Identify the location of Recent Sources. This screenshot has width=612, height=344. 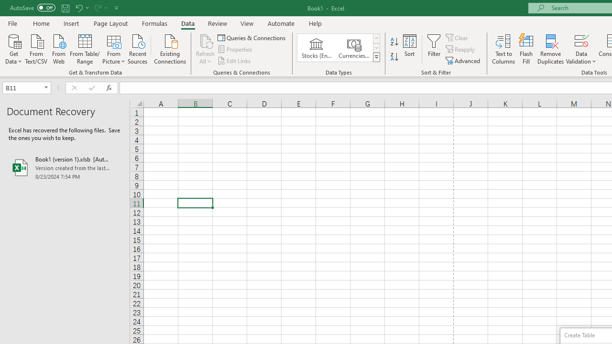
(138, 48).